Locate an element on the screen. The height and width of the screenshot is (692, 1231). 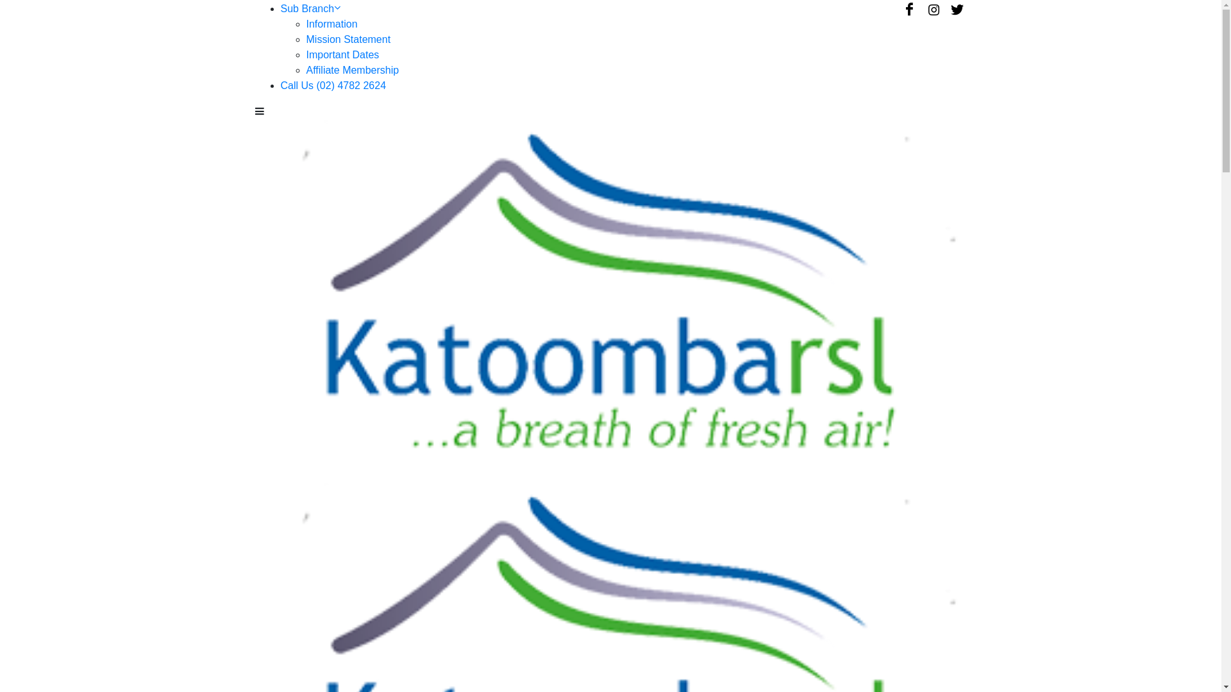
Call Us (02) 4782 2624 is located at coordinates (333, 86).